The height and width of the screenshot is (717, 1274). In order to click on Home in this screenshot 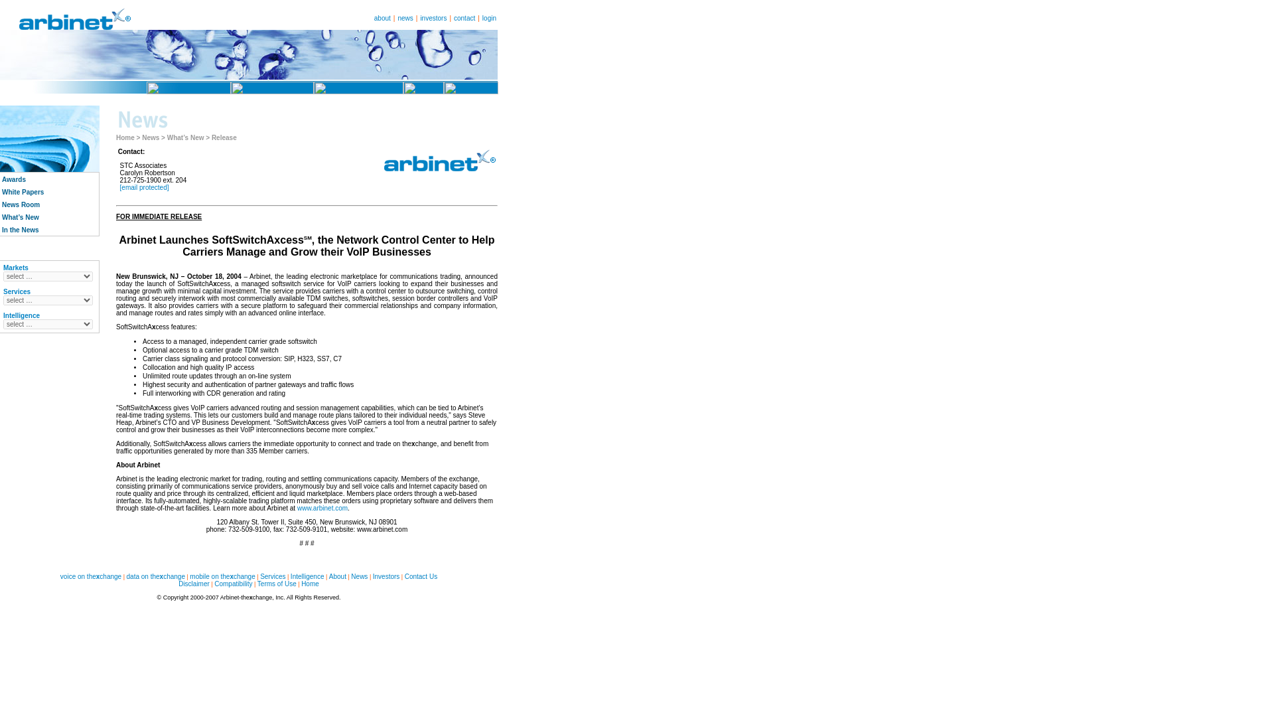, I will do `click(125, 137)`.